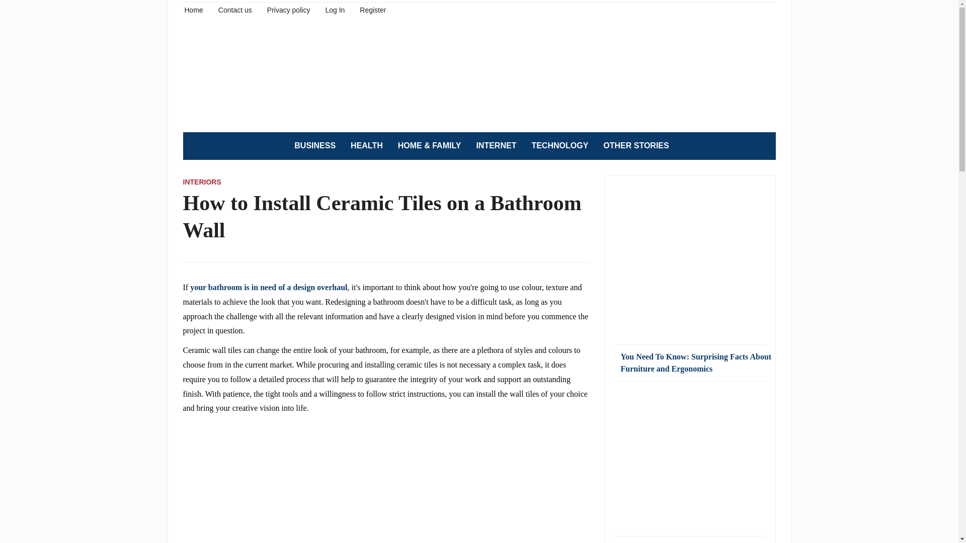 The image size is (966, 543). What do you see at coordinates (193, 9) in the screenshot?
I see `Home` at bounding box center [193, 9].